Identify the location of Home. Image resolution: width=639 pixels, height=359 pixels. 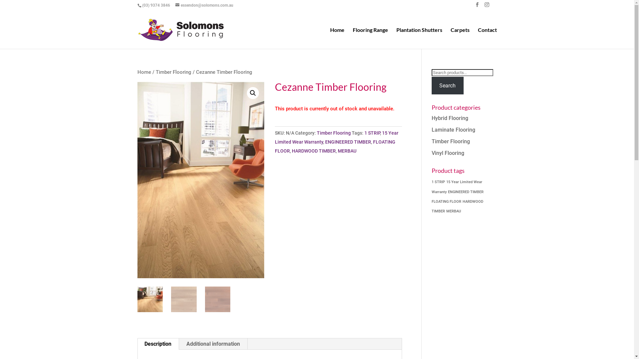
(144, 72).